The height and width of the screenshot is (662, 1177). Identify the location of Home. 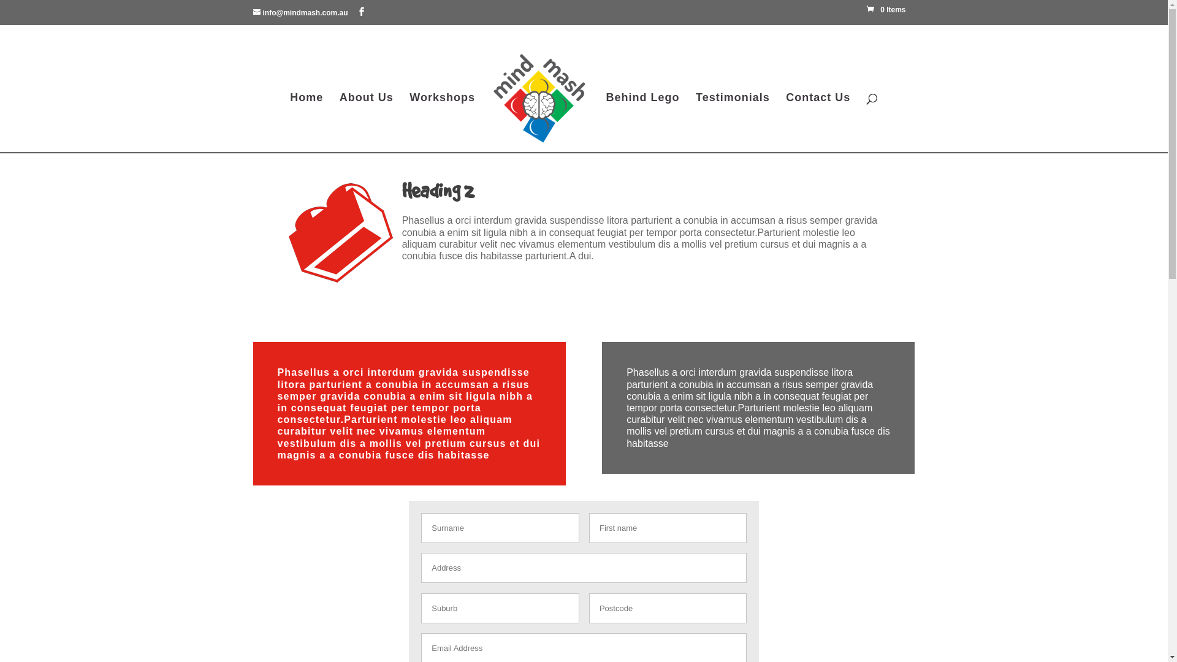
(307, 122).